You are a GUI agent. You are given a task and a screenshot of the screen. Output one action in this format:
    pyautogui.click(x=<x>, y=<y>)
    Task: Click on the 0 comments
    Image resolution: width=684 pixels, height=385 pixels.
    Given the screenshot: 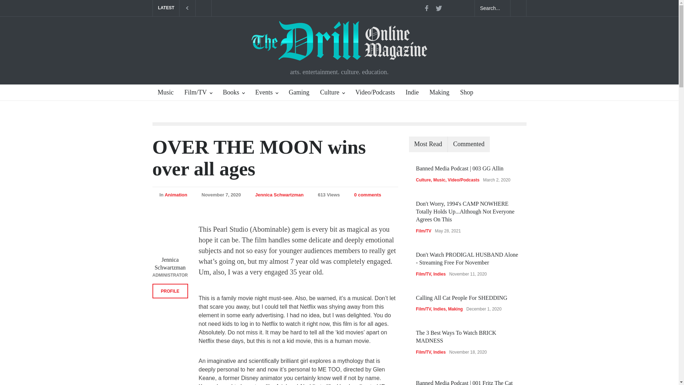 What is the action you would take?
    pyautogui.click(x=368, y=195)
    